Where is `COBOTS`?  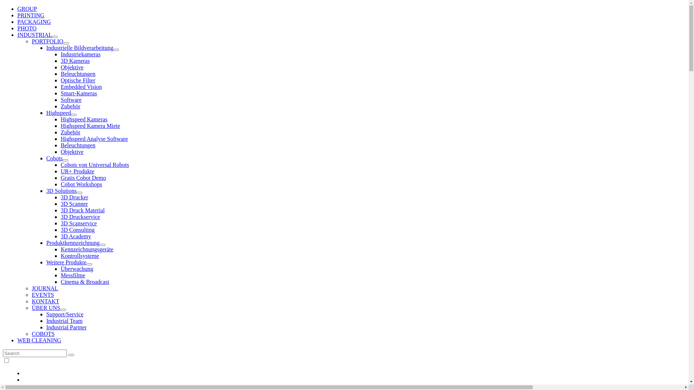 COBOTS is located at coordinates (43, 334).